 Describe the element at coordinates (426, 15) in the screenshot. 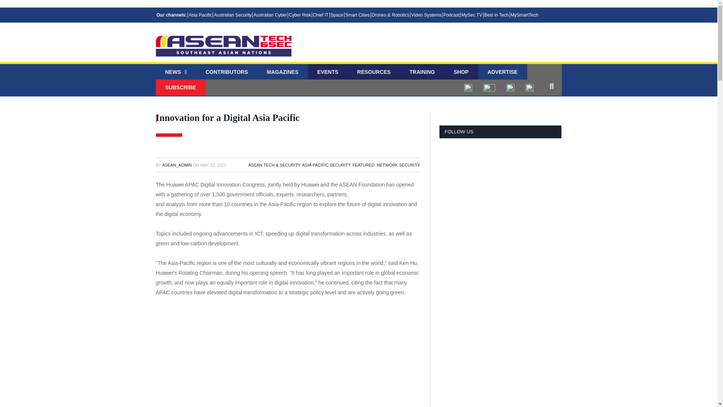

I see `Video Systems` at that location.